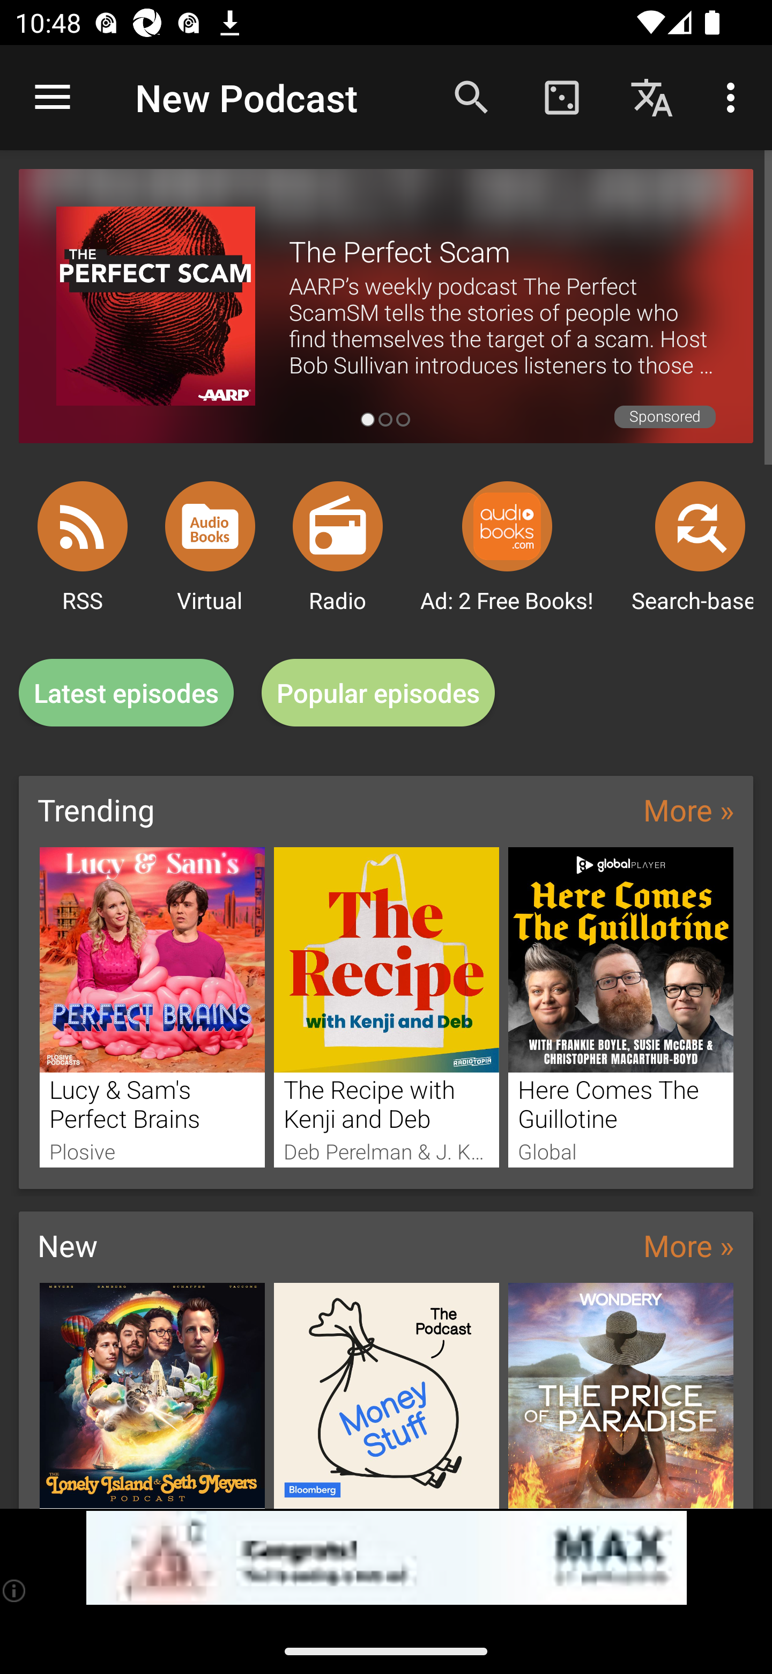 The image size is (772, 1674). Describe the element at coordinates (688, 809) in the screenshot. I see `More »` at that location.